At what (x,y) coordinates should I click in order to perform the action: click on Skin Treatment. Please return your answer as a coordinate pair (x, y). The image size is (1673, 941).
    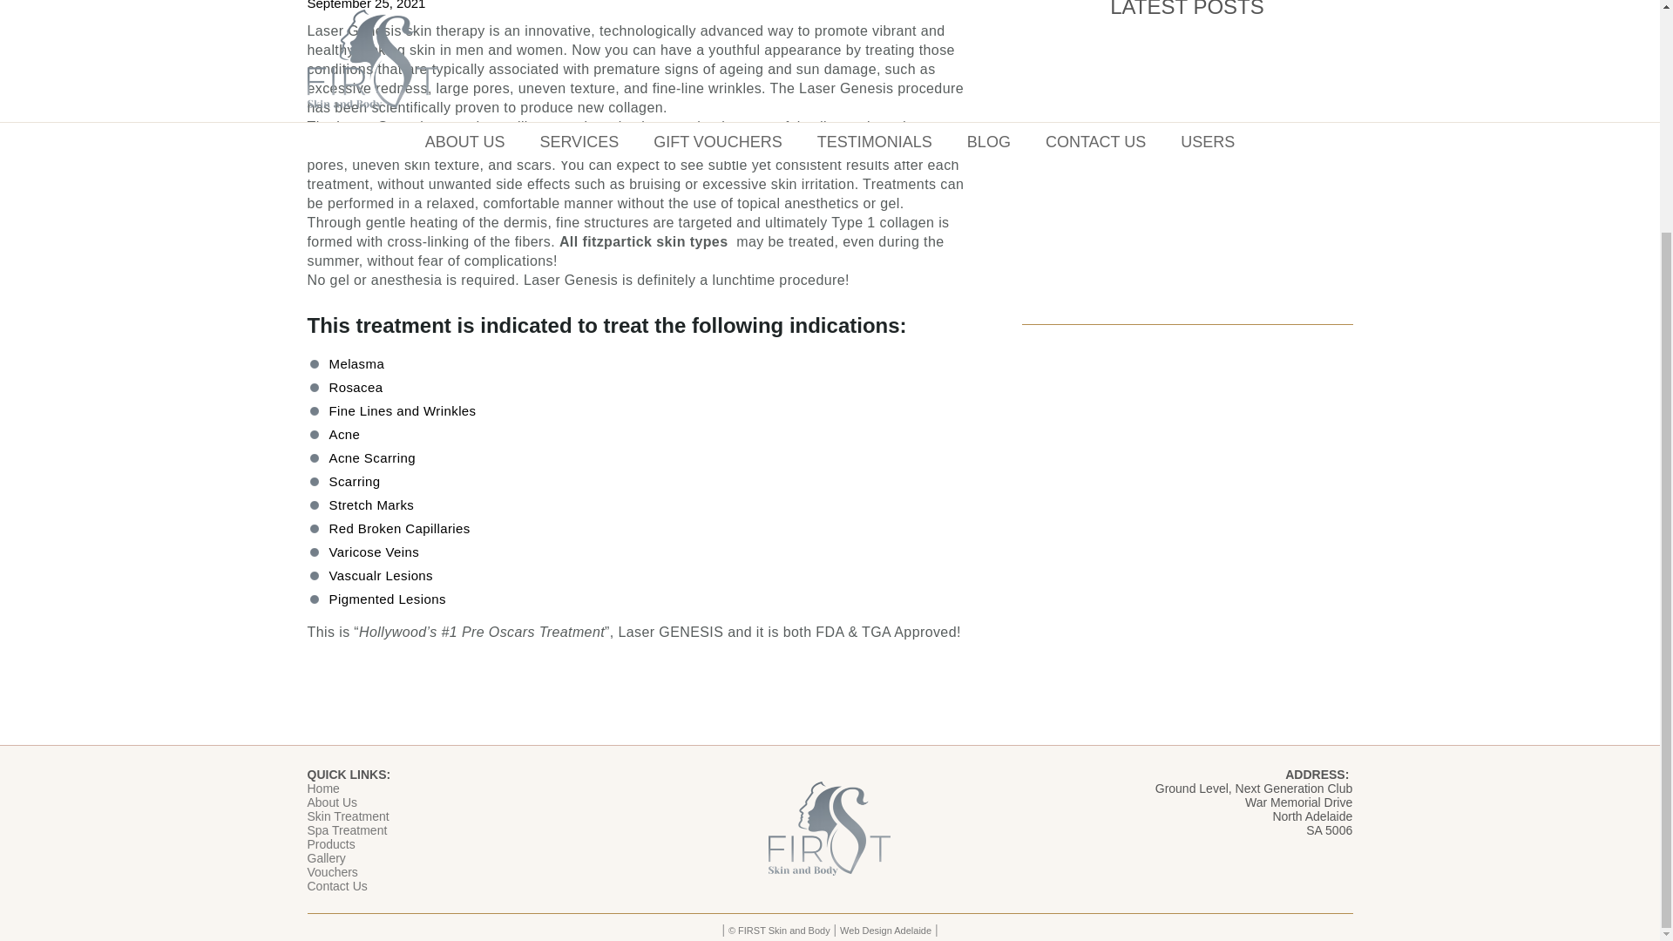
    Looking at the image, I should click on (347, 816).